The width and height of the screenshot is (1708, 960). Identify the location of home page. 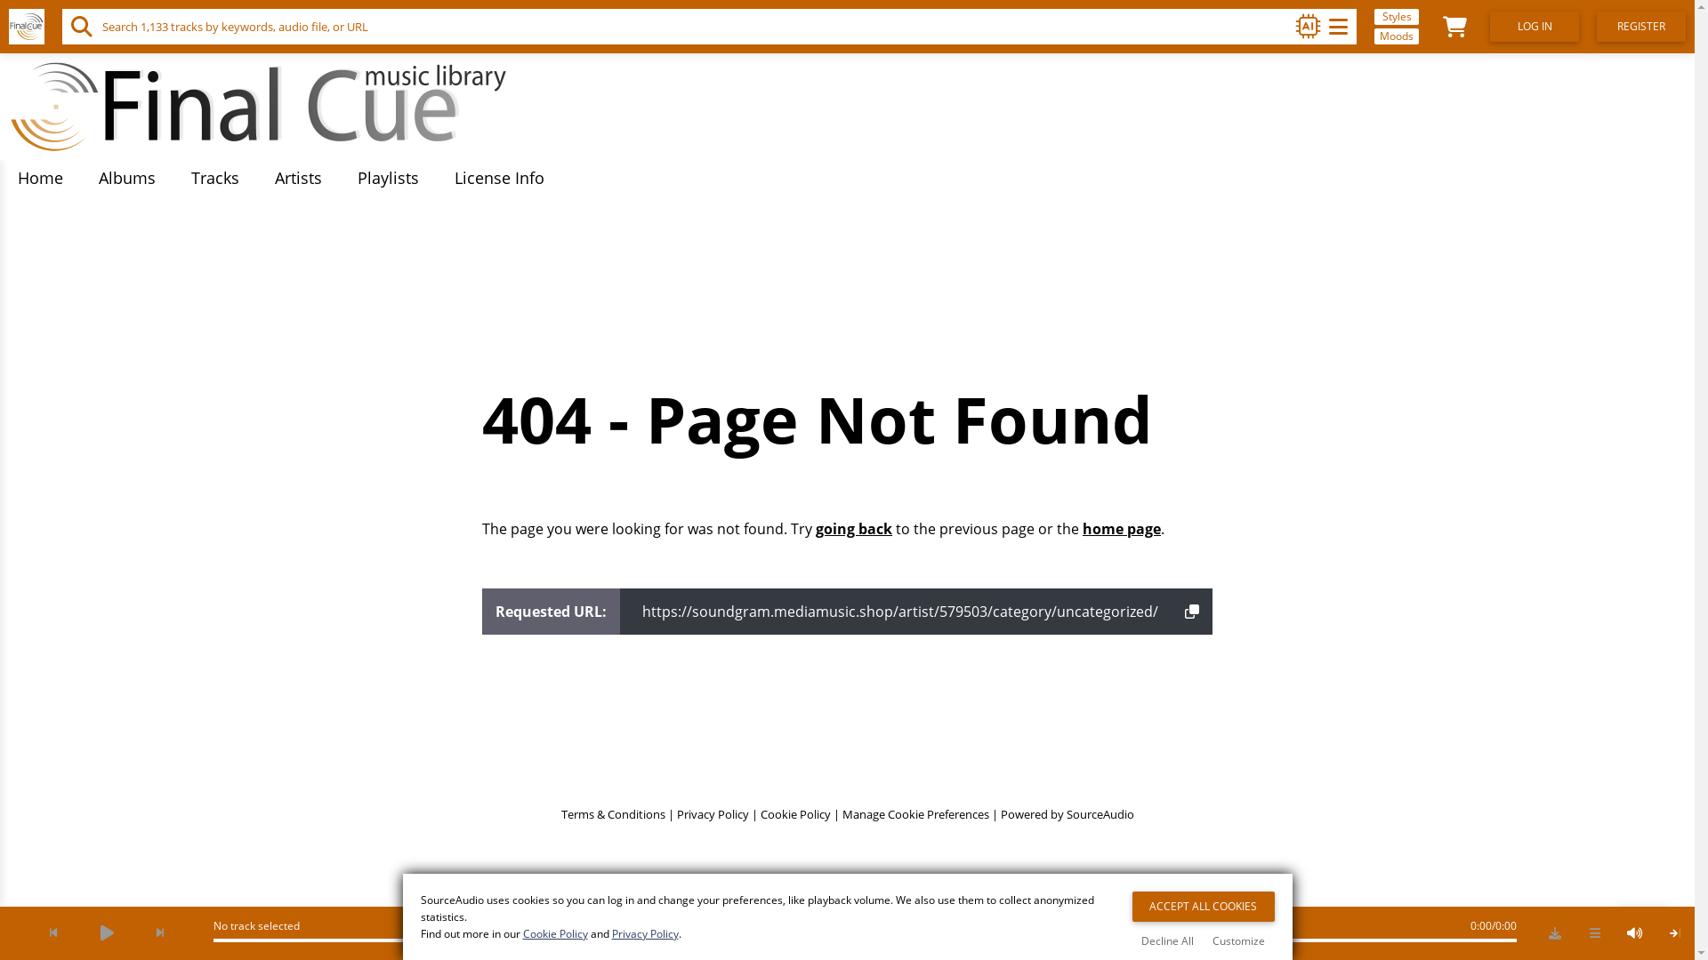
(1122, 529).